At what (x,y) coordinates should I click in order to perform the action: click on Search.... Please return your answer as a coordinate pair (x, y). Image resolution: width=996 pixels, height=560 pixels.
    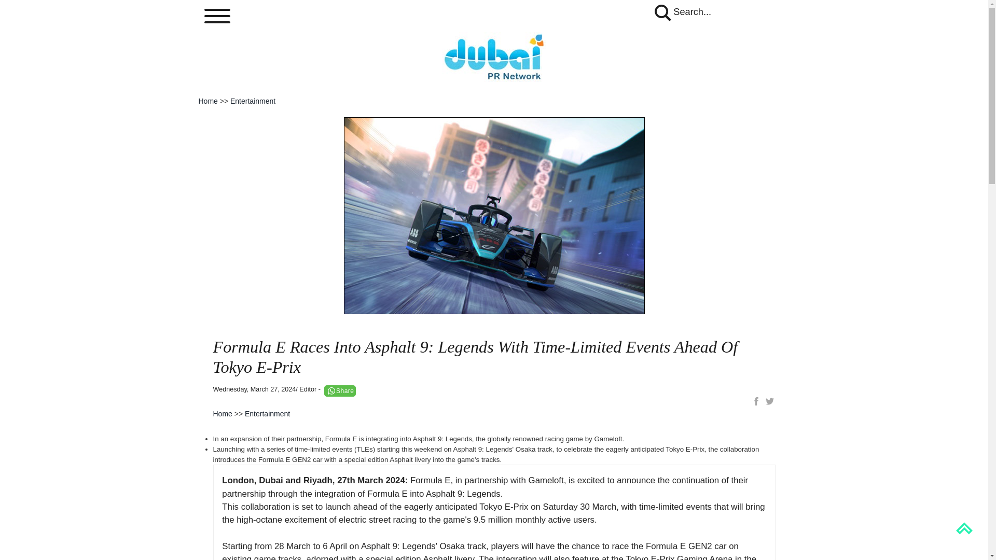
    Looking at the image, I should click on (682, 11).